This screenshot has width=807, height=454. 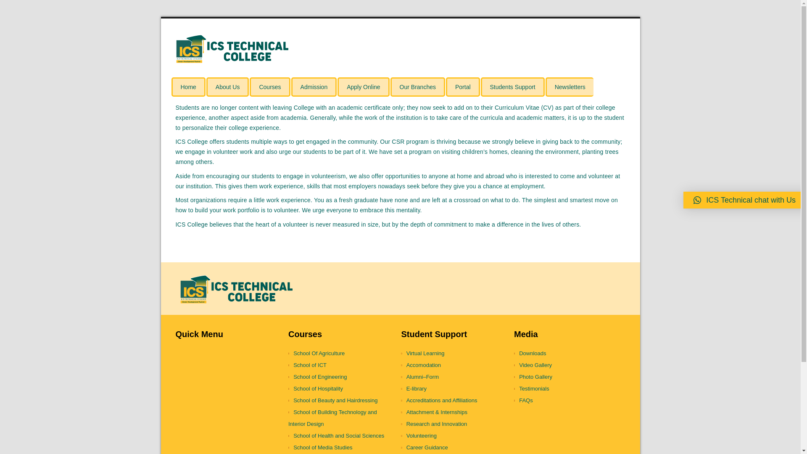 What do you see at coordinates (363, 87) in the screenshot?
I see `Apply Online` at bounding box center [363, 87].